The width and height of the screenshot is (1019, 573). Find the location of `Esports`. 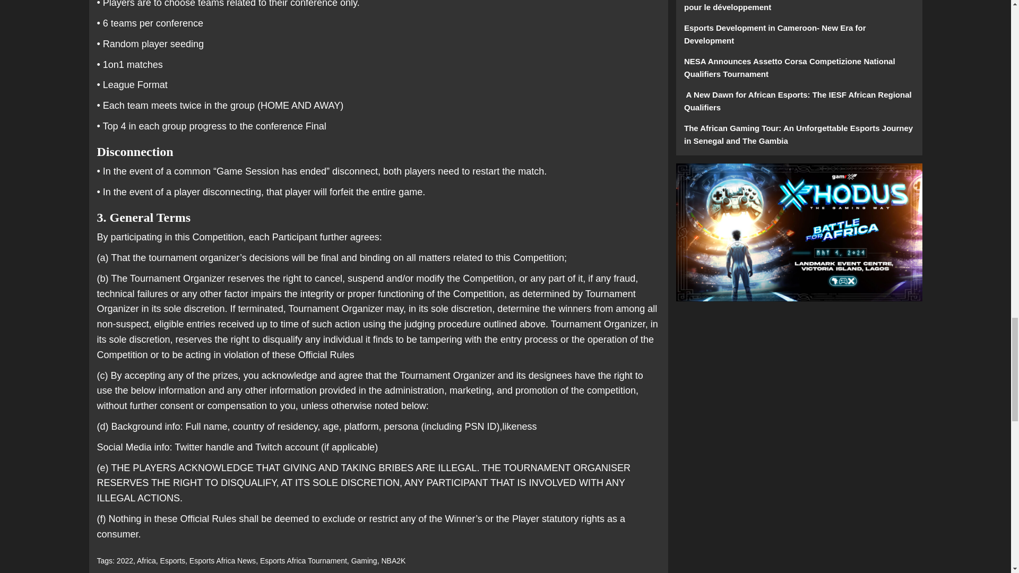

Esports is located at coordinates (172, 560).